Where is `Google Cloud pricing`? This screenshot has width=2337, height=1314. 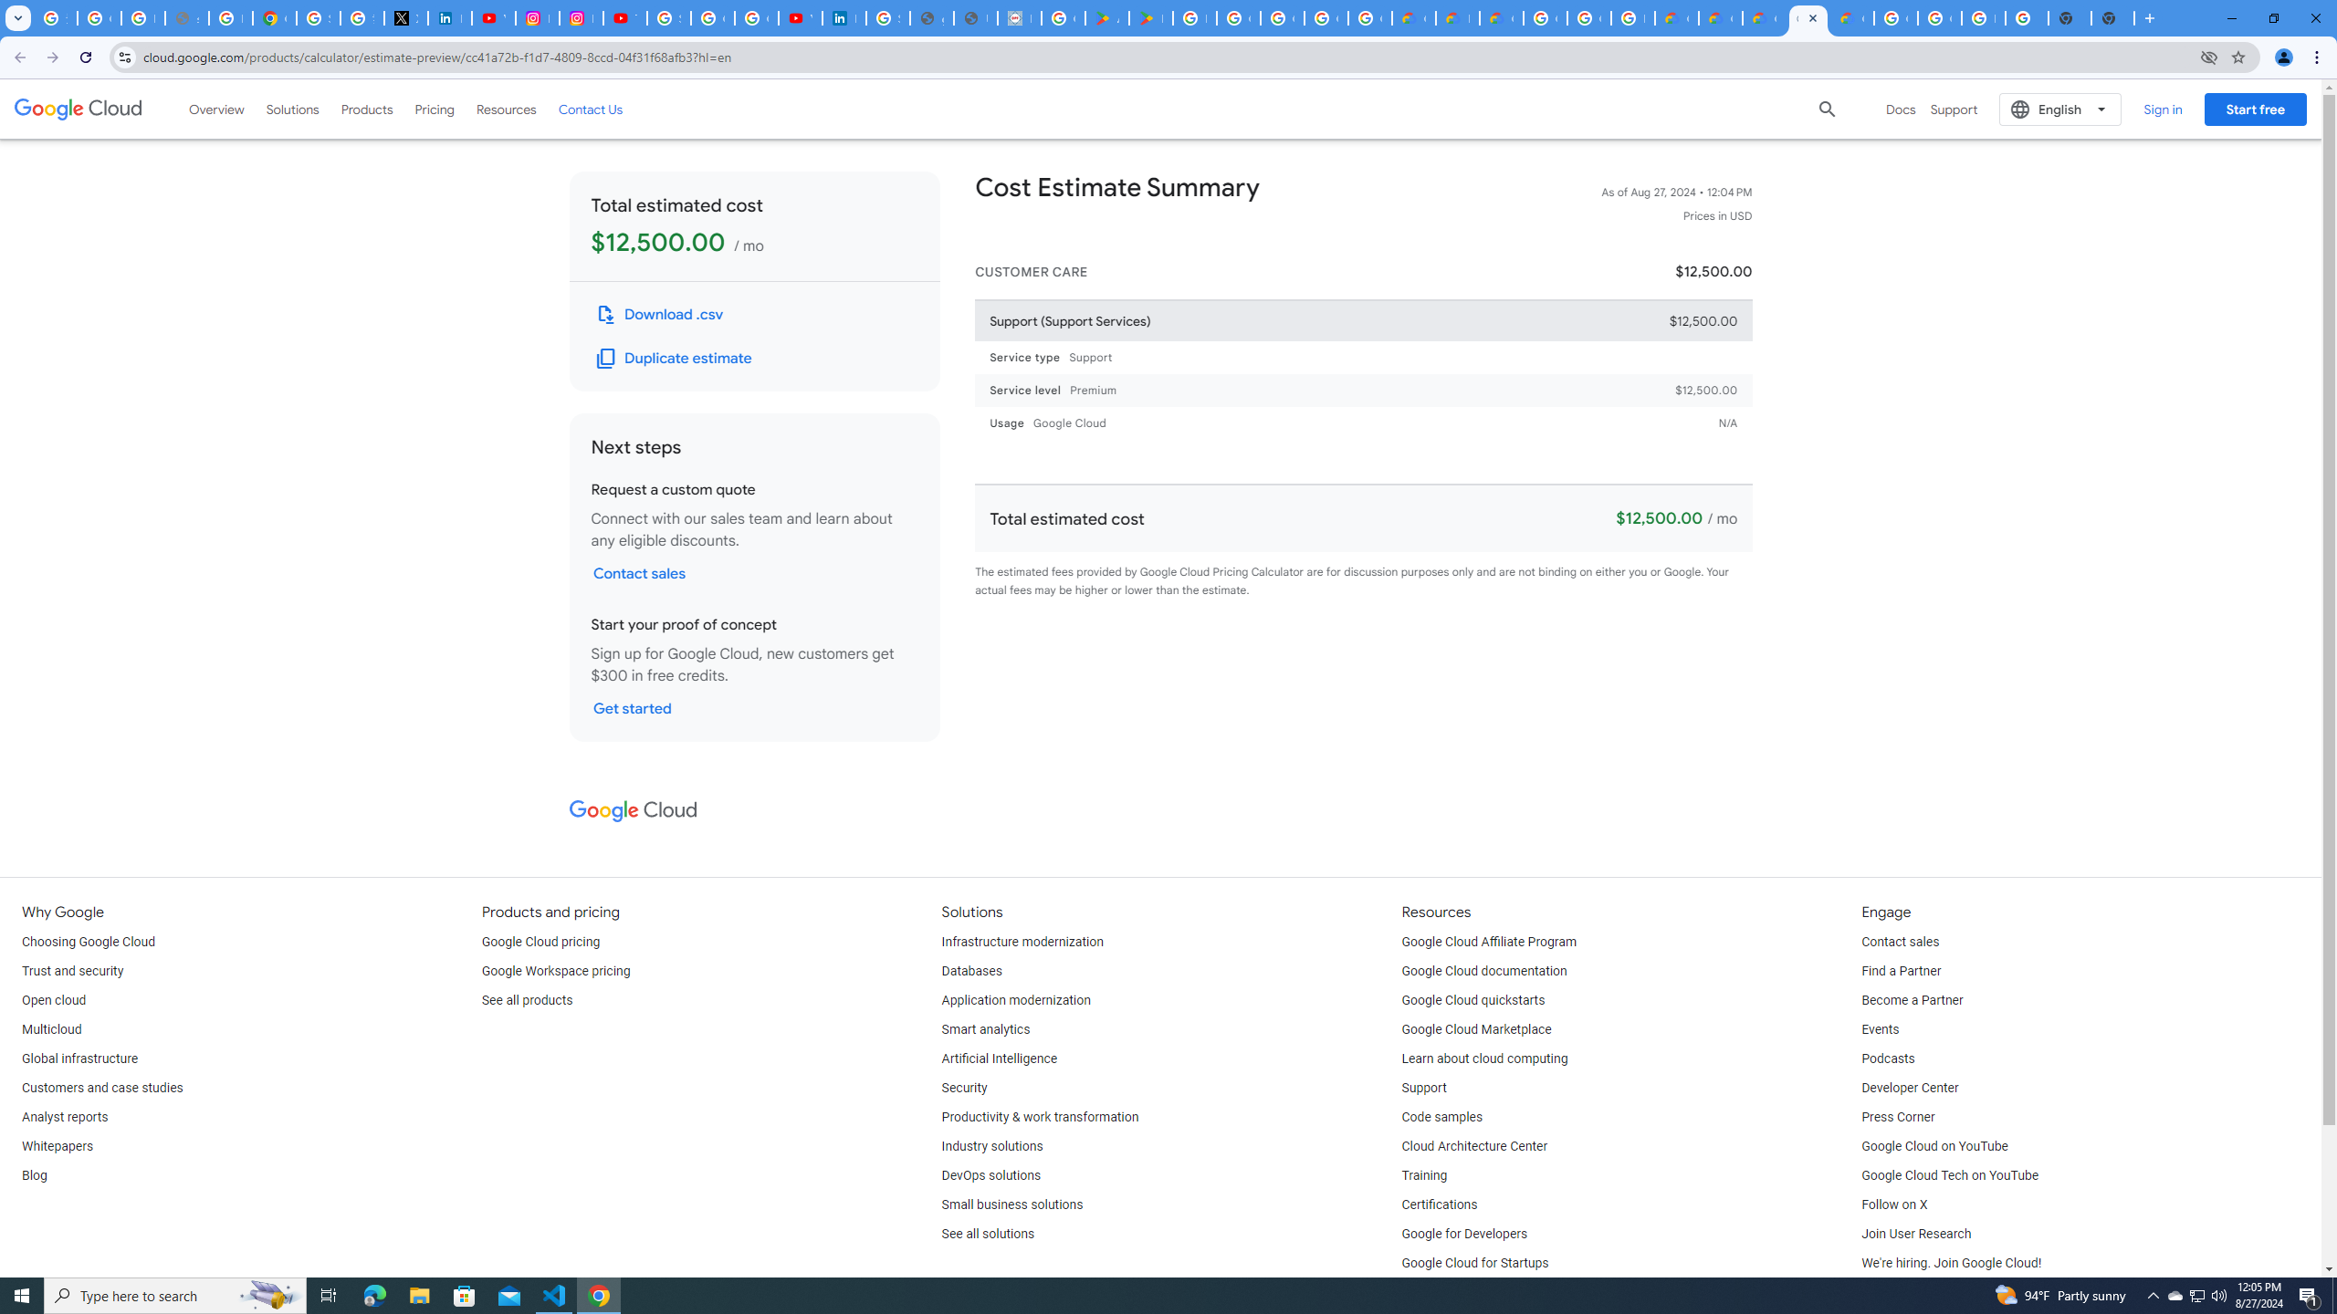
Google Cloud pricing is located at coordinates (540, 942).